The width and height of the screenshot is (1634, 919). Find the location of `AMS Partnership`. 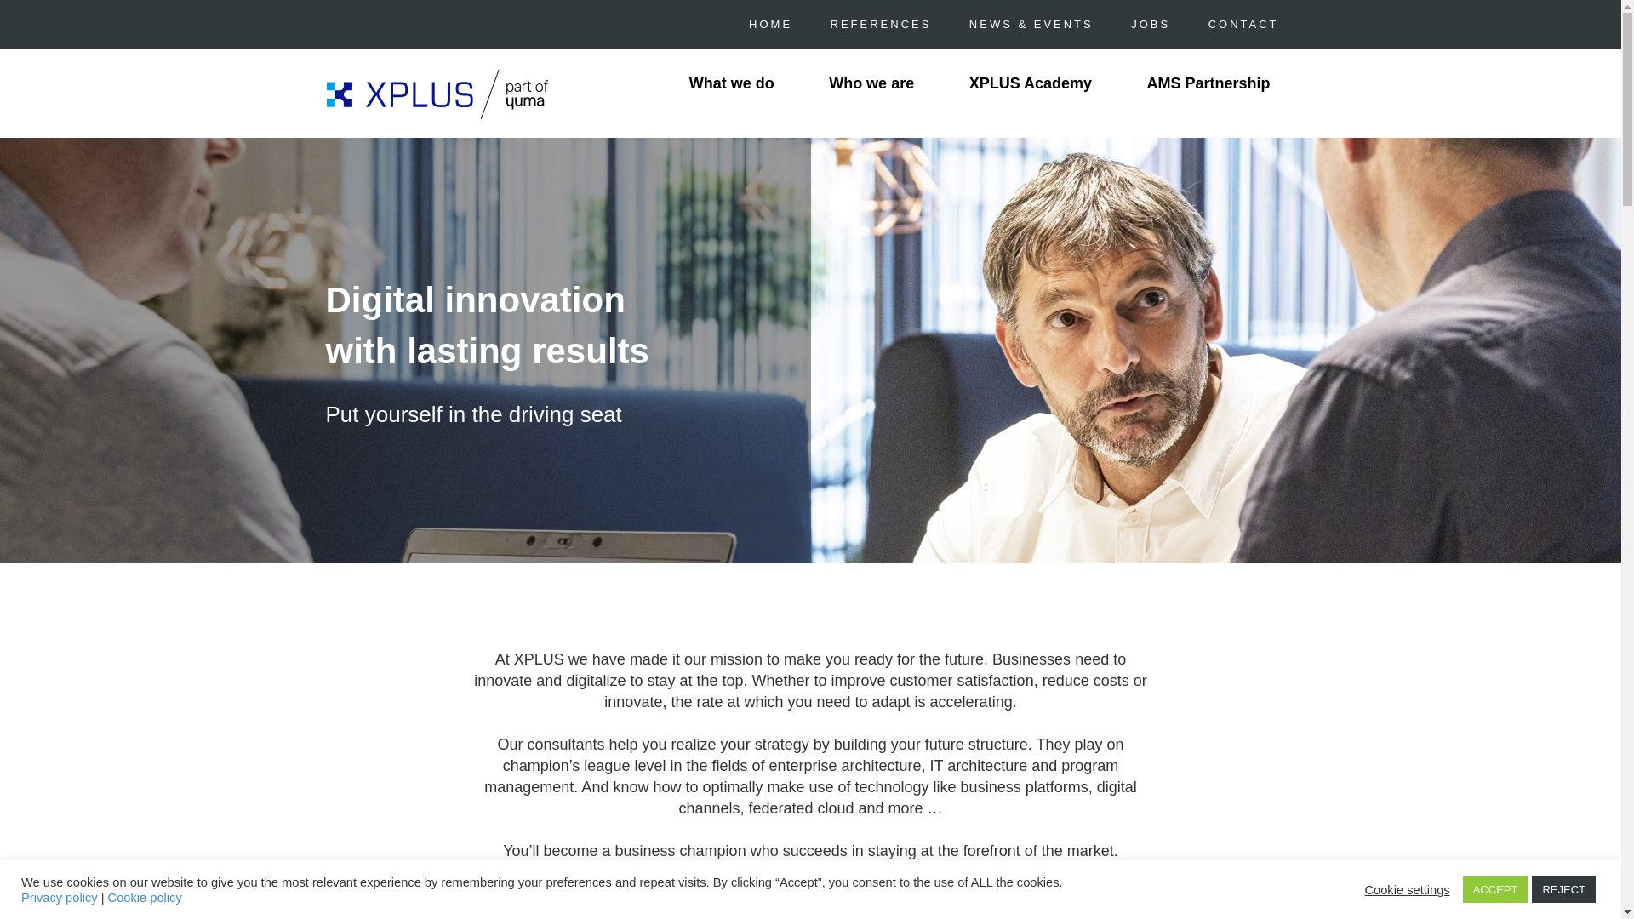

AMS Partnership is located at coordinates (1208, 85).